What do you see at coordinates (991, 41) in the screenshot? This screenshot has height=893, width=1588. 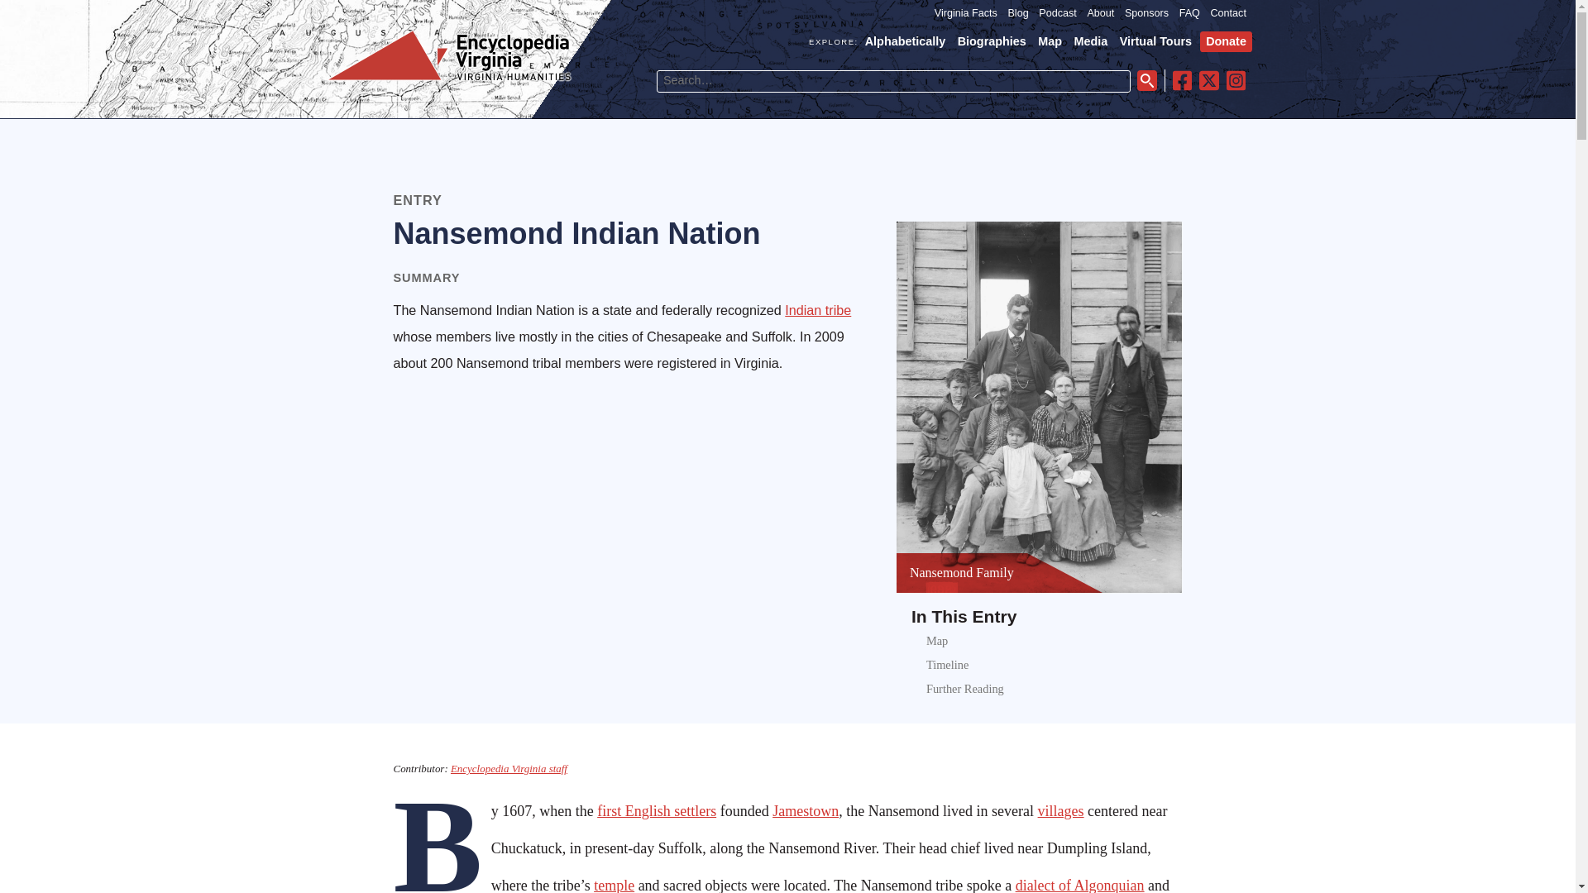 I see `Biographies` at bounding box center [991, 41].